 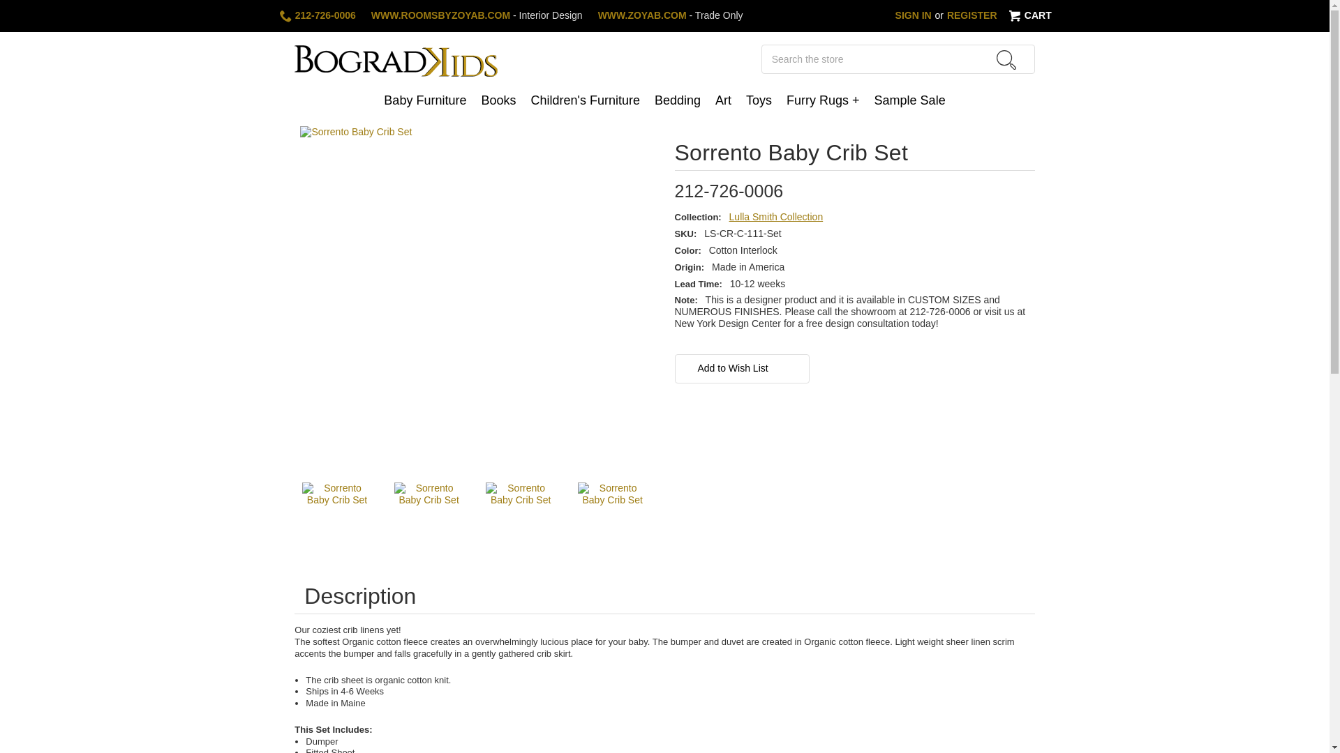 I want to click on Sorrento Baby Crib Set, so click(x=612, y=517).